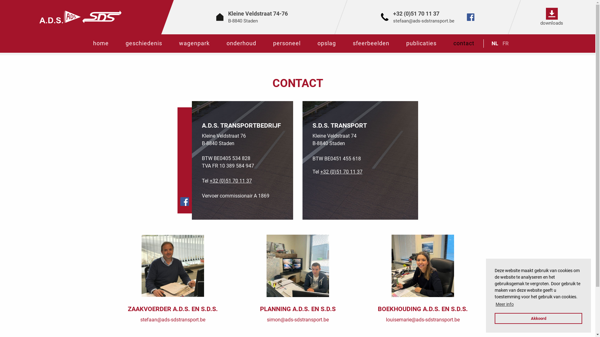 The width and height of the screenshot is (600, 337). I want to click on +32 (0)51 70 11 37, so click(416, 14).